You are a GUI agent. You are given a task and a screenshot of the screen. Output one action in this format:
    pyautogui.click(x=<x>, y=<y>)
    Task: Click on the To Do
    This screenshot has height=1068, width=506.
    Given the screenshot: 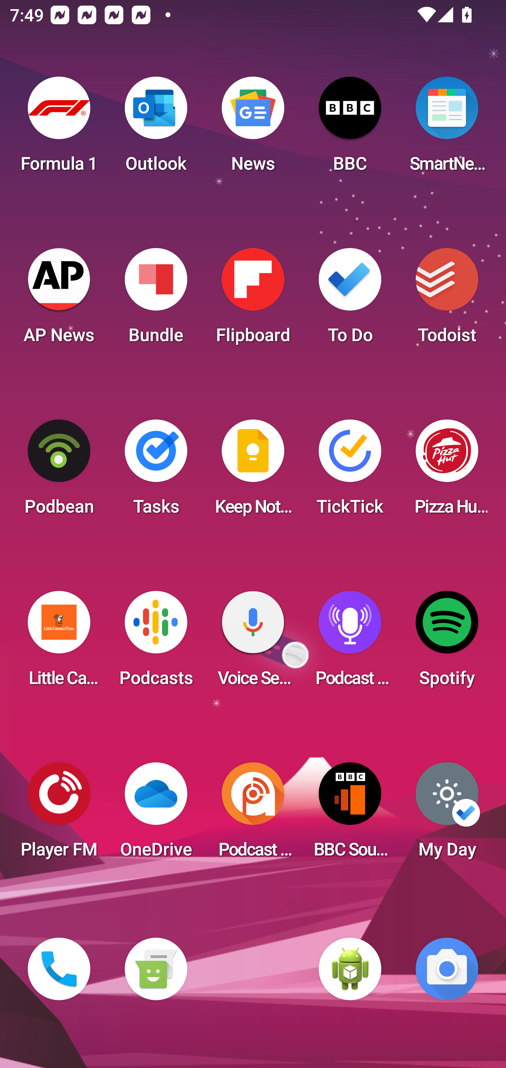 What is the action you would take?
    pyautogui.click(x=350, y=300)
    